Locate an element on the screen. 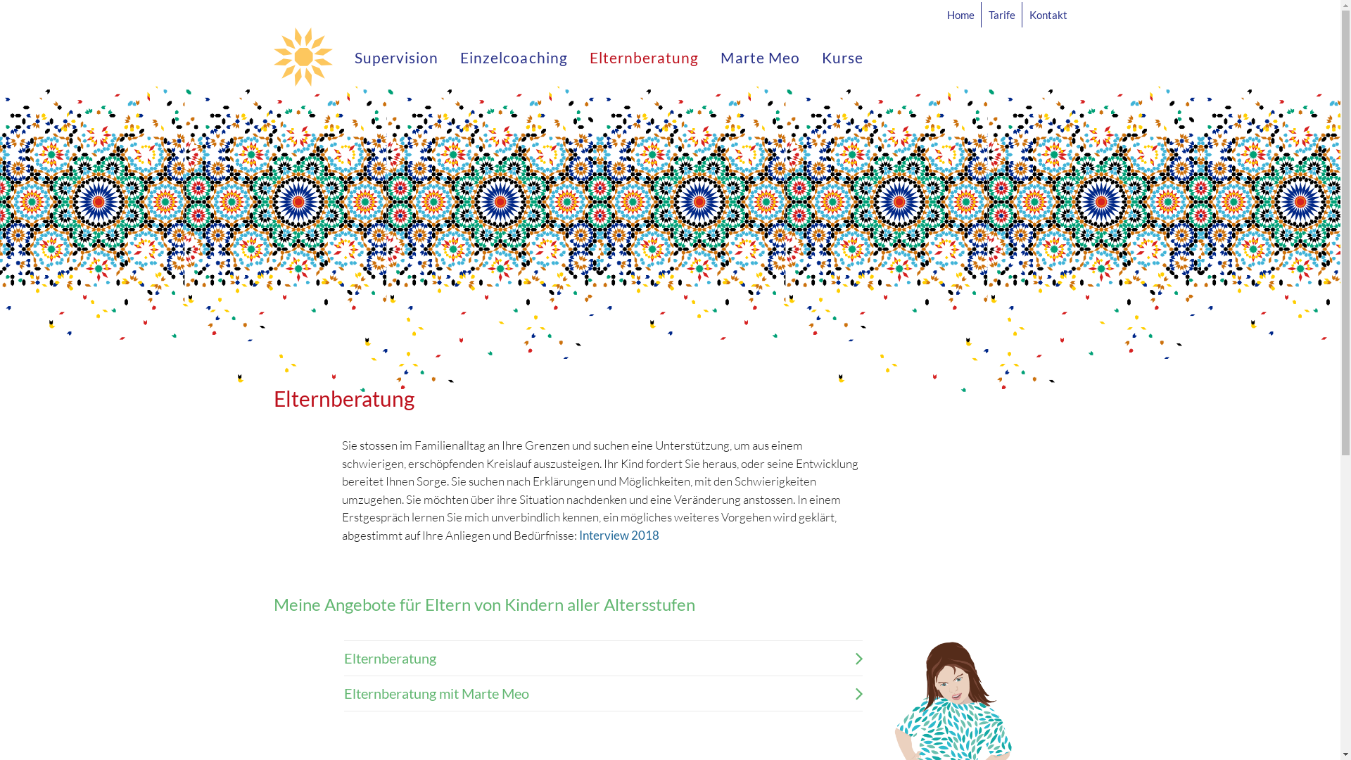 The image size is (1351, 760). Interview 2018 is located at coordinates (619, 535).